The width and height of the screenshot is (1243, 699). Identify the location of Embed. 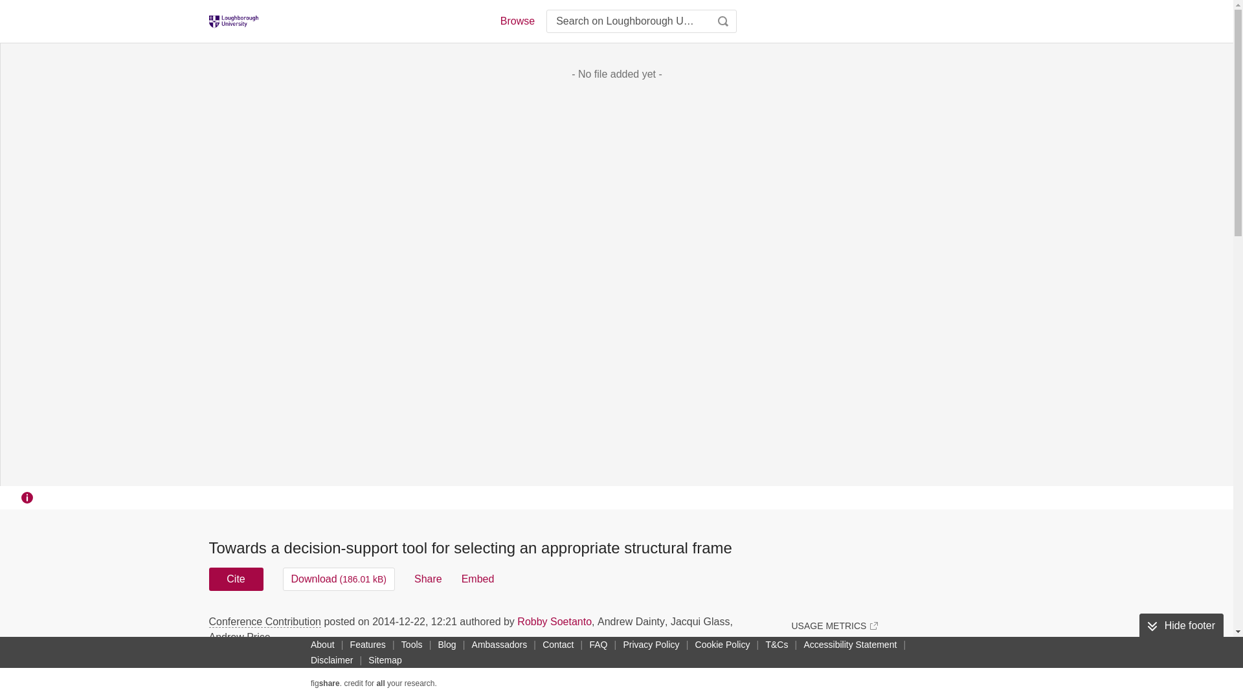
(478, 579).